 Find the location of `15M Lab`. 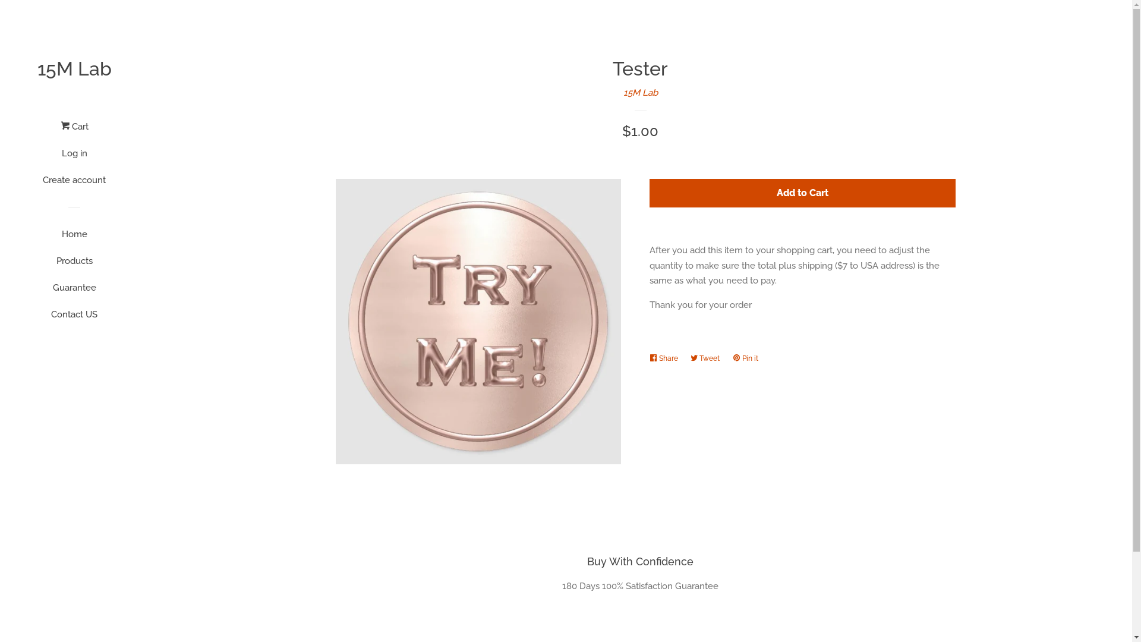

15M Lab is located at coordinates (74, 69).